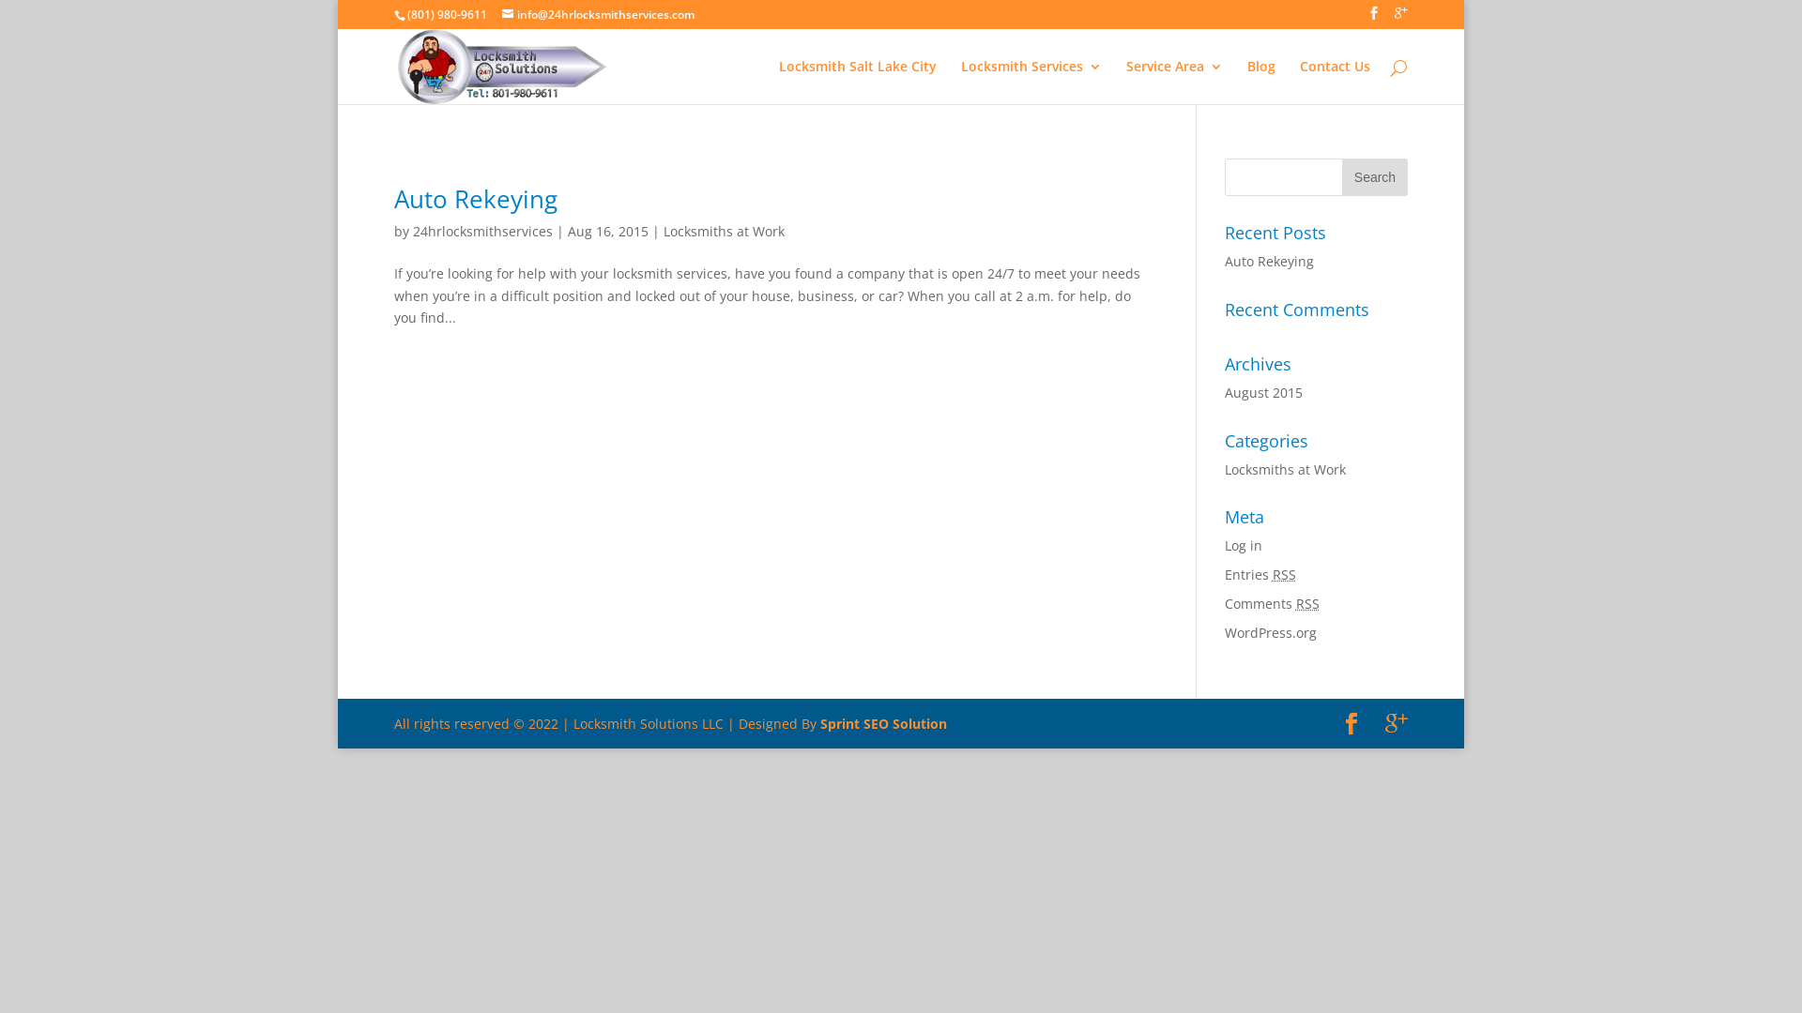 The height and width of the screenshot is (1013, 1802). I want to click on Locksmith Salt Lake City, so click(858, 83).